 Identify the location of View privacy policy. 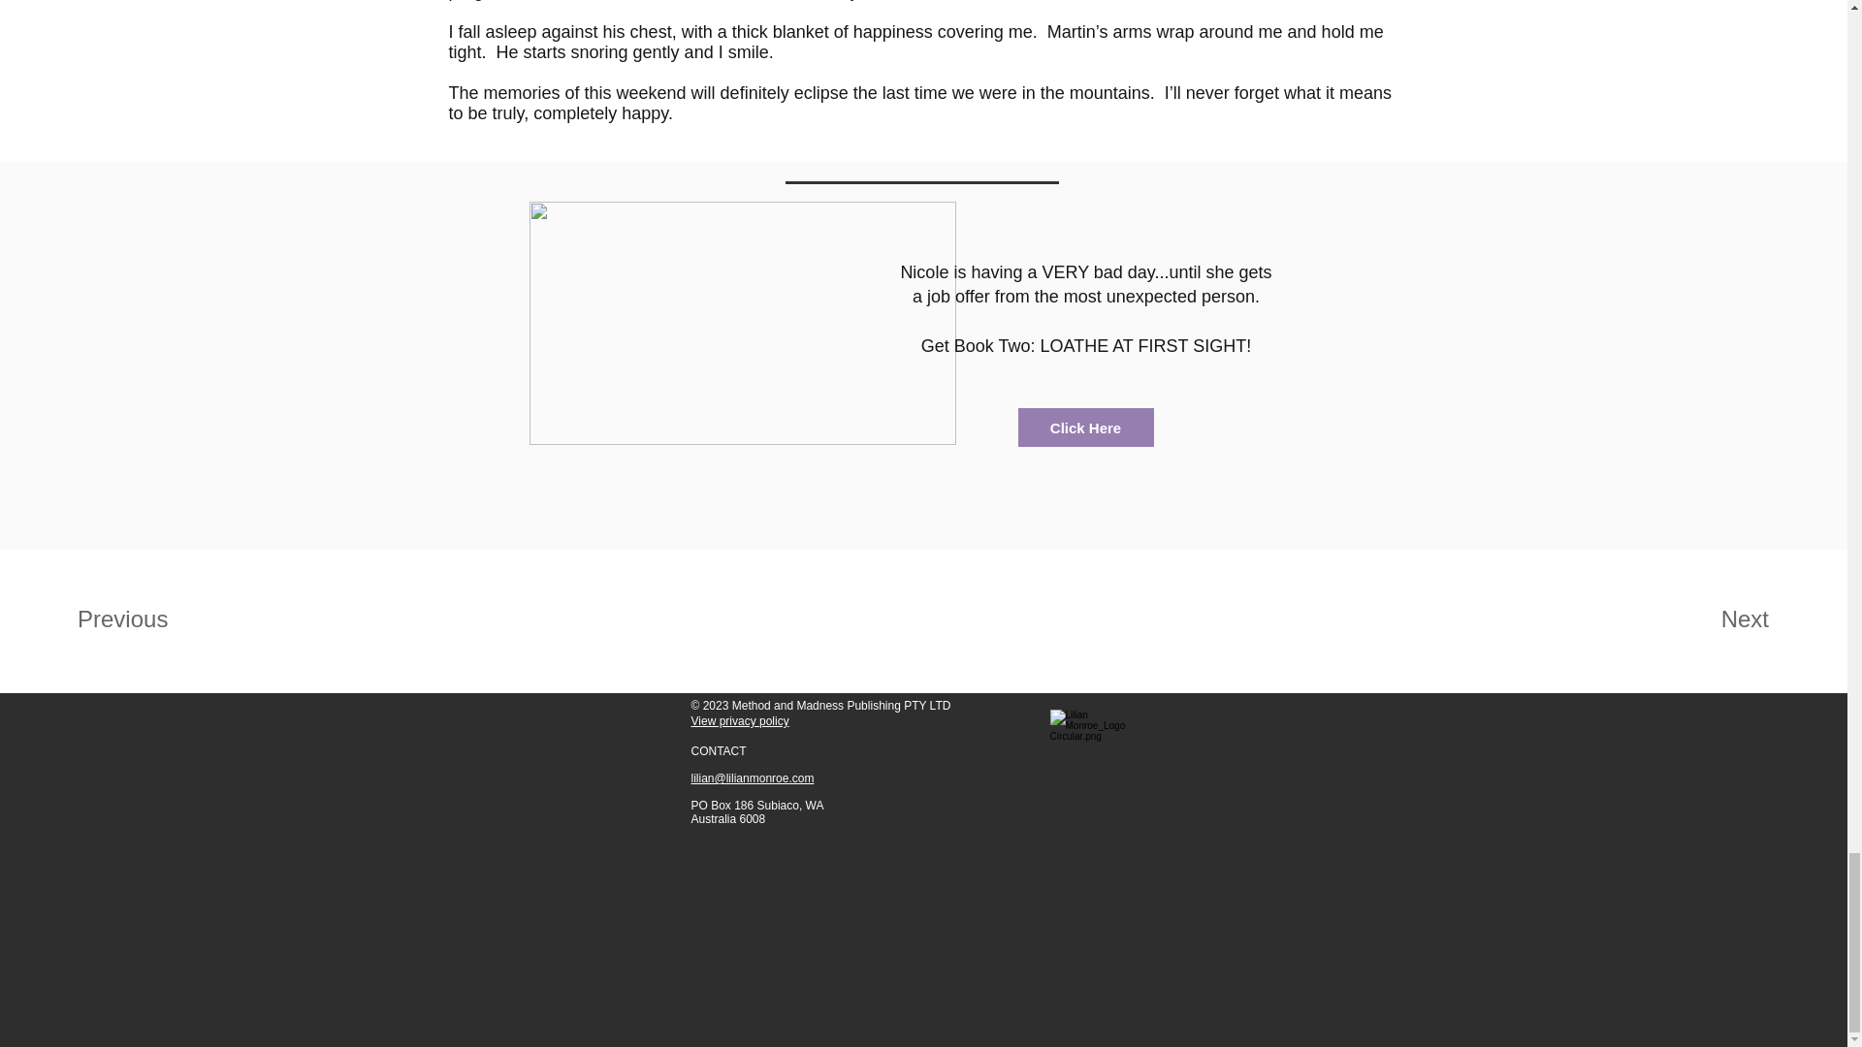
(739, 720).